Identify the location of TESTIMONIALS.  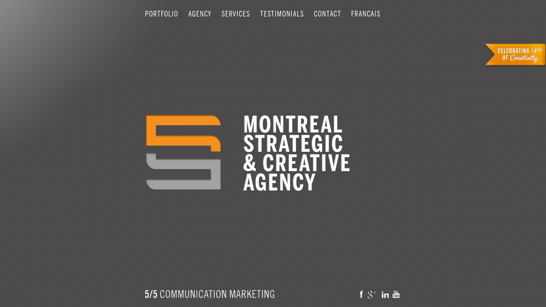
(282, 14).